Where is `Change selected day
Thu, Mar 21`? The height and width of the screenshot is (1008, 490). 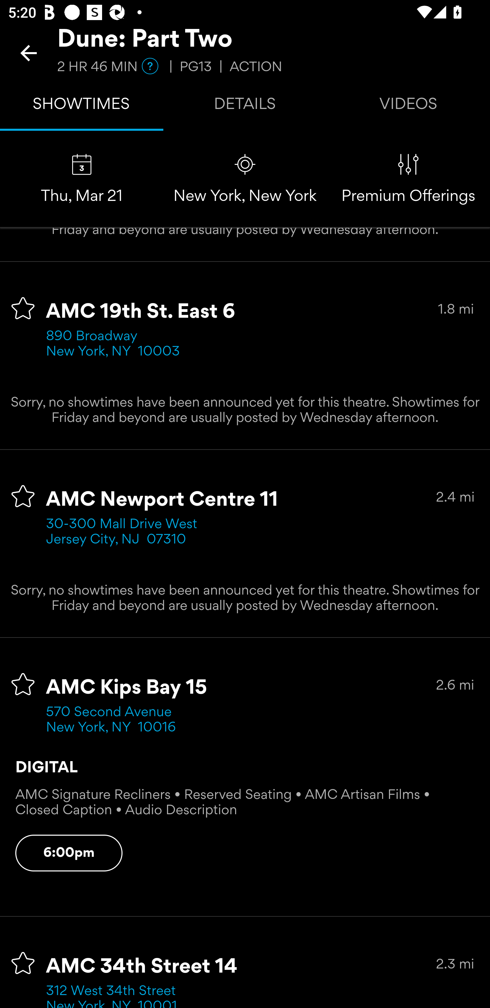
Change selected day
Thu, Mar 21 is located at coordinates (82, 179).